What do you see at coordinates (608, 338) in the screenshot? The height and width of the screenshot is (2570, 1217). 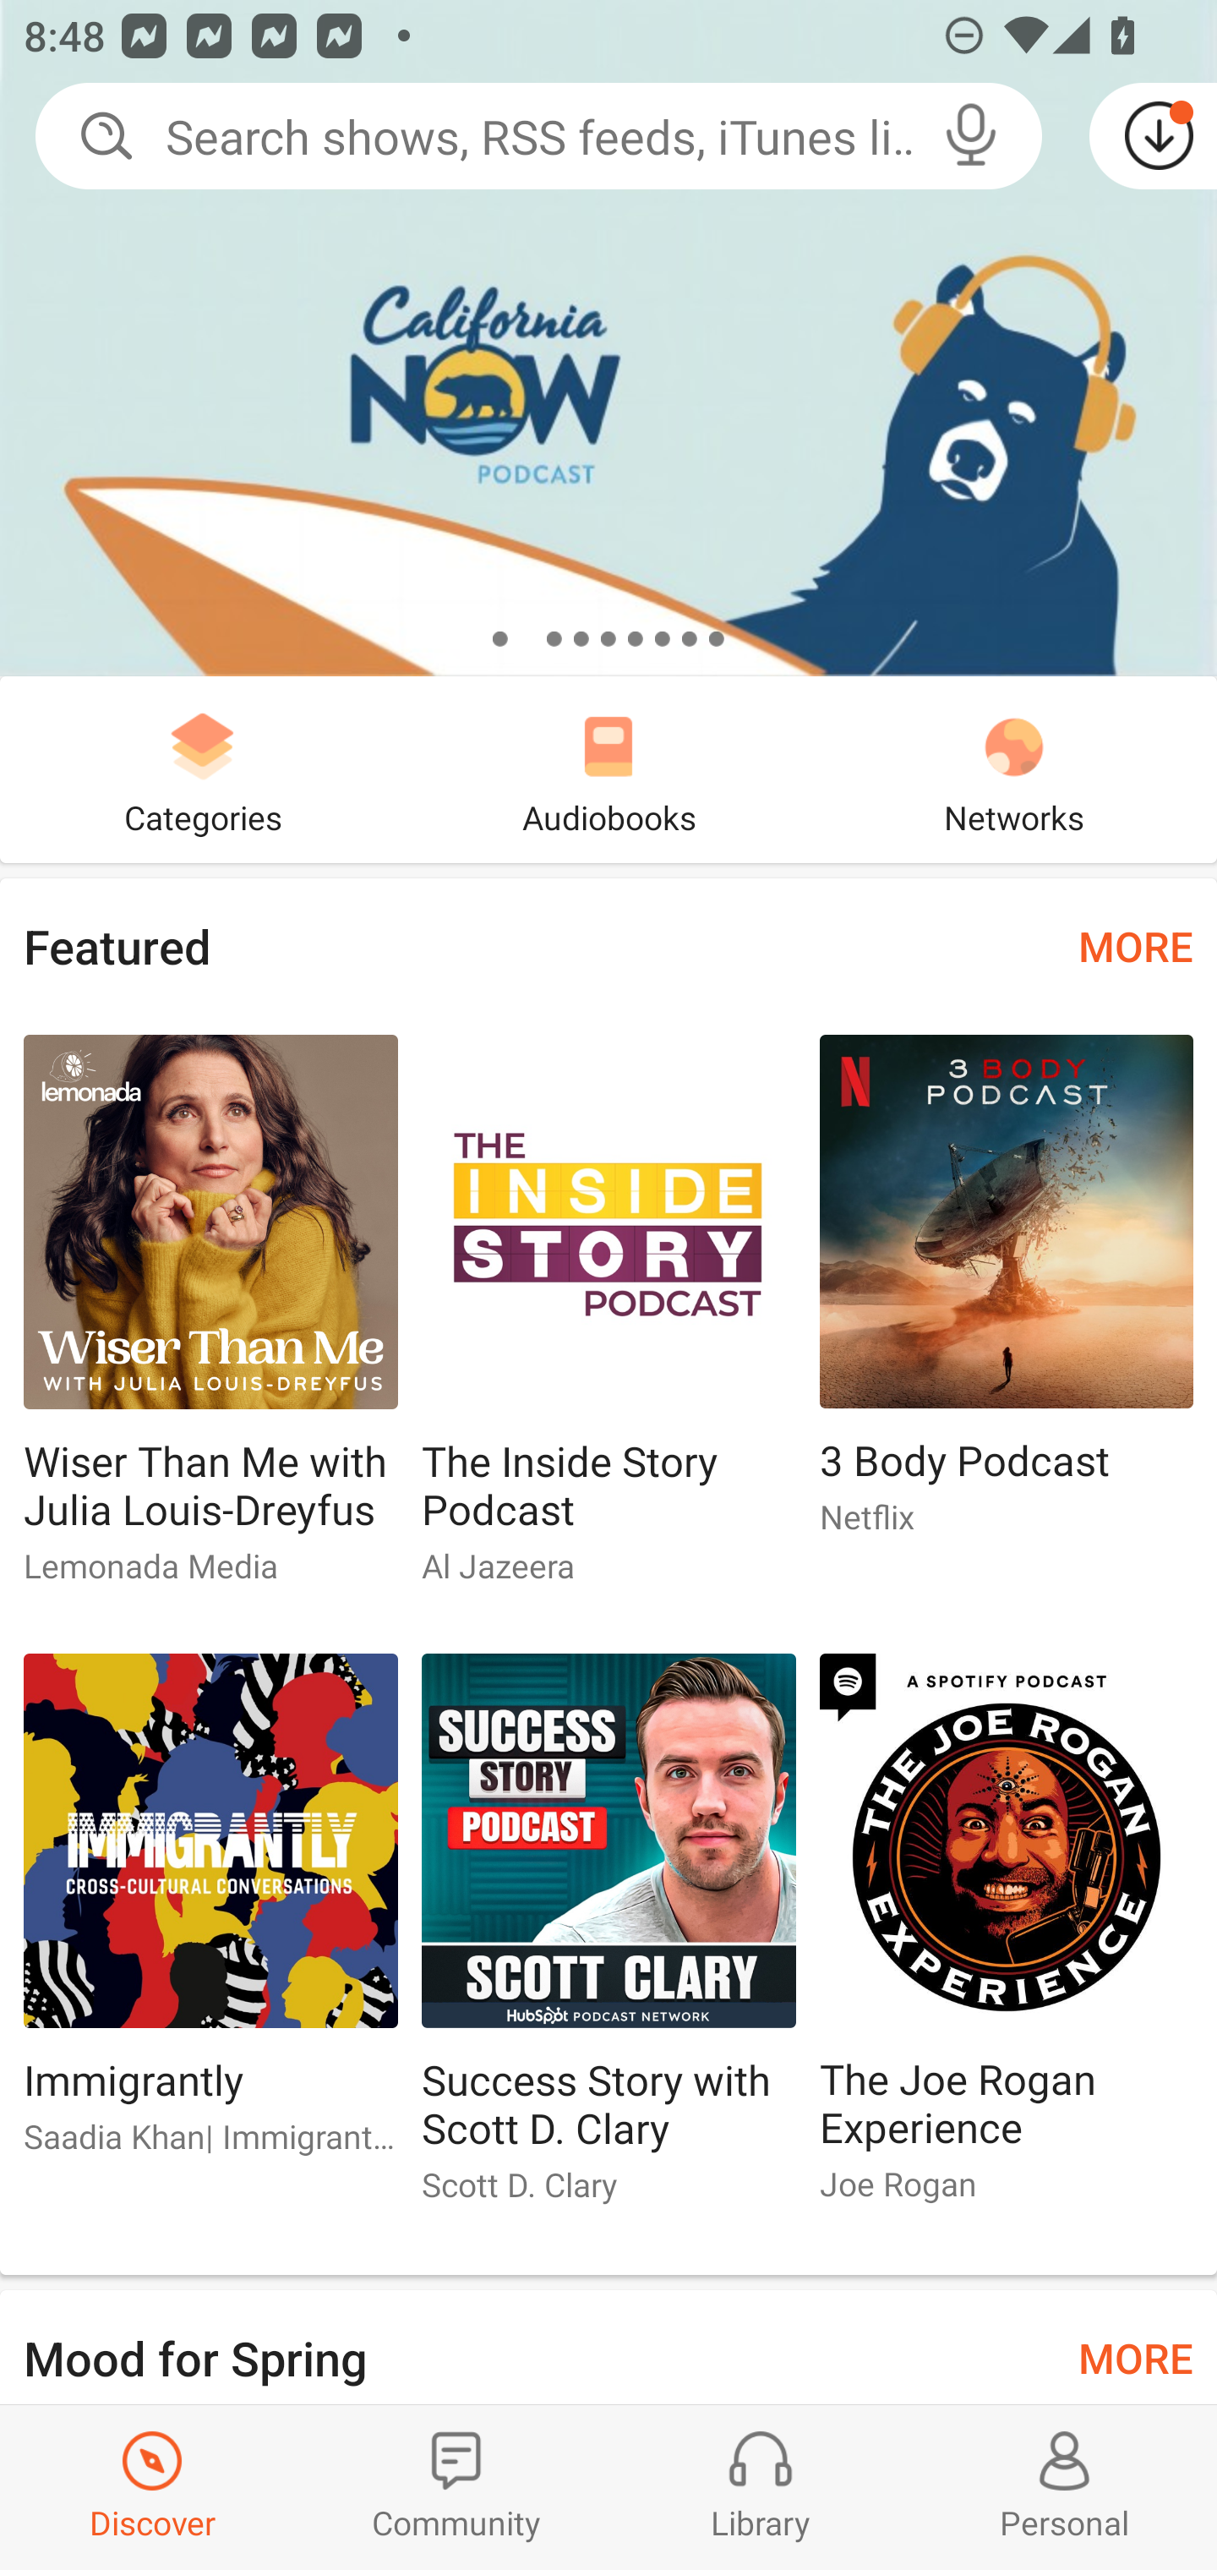 I see `California Now Podcast` at bounding box center [608, 338].